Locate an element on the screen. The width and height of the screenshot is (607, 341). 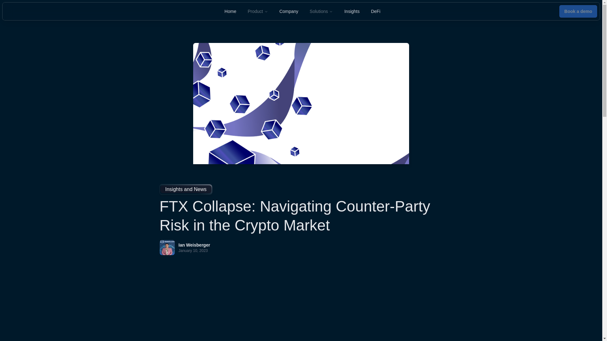
DeFi is located at coordinates (376, 11).